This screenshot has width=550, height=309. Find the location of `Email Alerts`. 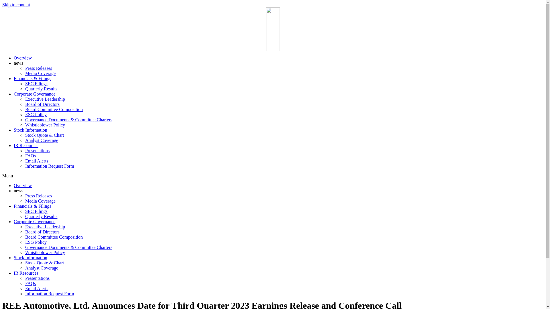

Email Alerts is located at coordinates (37, 161).